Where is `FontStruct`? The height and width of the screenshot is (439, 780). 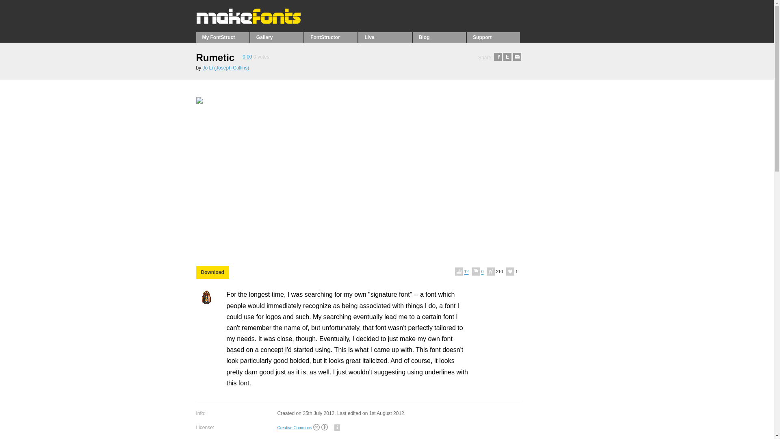
FontStruct is located at coordinates (250, 22).